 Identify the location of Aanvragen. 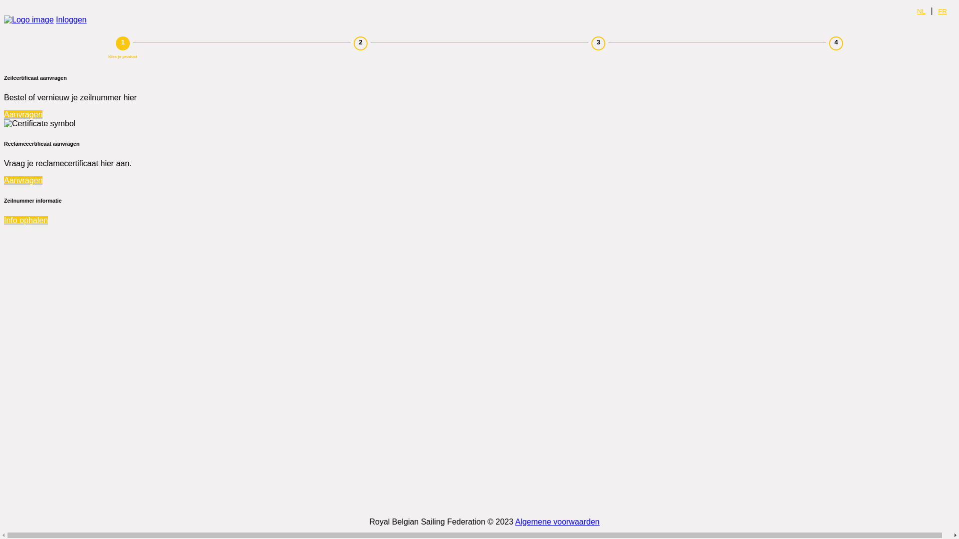
(23, 181).